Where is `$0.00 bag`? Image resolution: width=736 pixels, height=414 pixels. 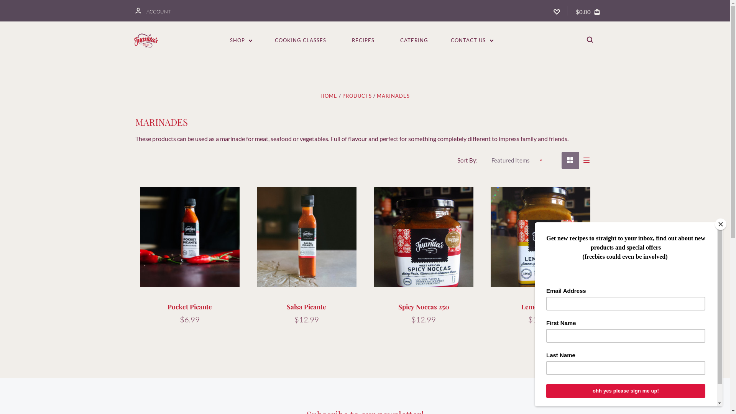 $0.00 bag is located at coordinates (589, 11).